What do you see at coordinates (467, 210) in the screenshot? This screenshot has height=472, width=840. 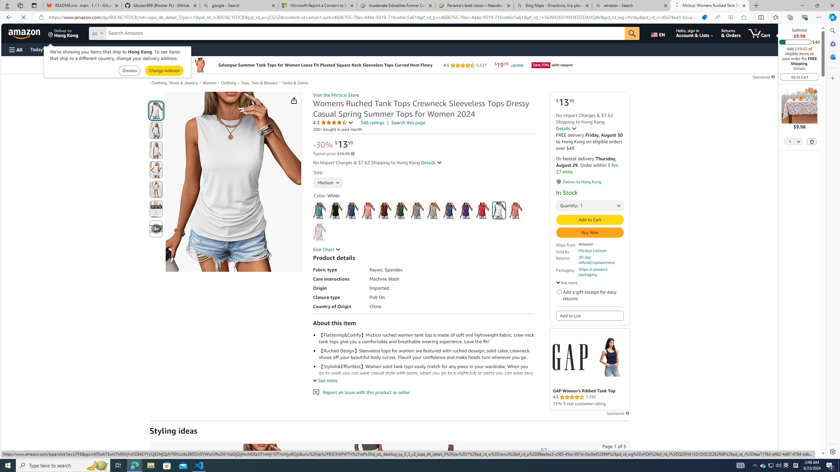 I see `Purple` at bounding box center [467, 210].